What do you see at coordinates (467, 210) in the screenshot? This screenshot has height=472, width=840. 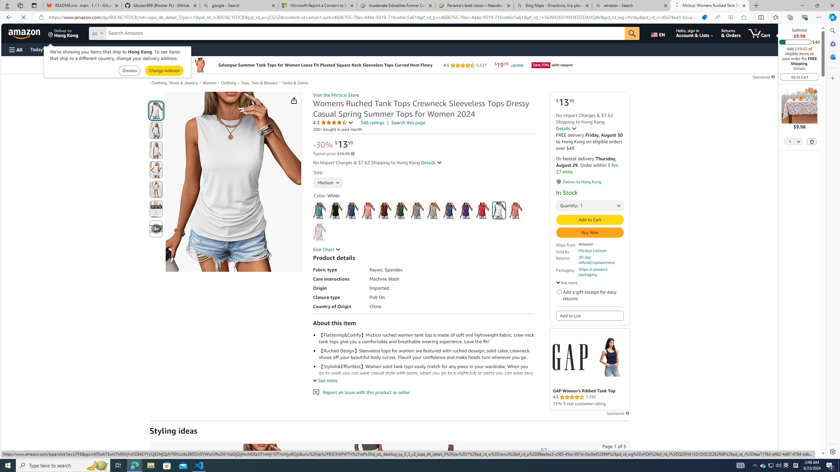 I see `Purple` at bounding box center [467, 210].